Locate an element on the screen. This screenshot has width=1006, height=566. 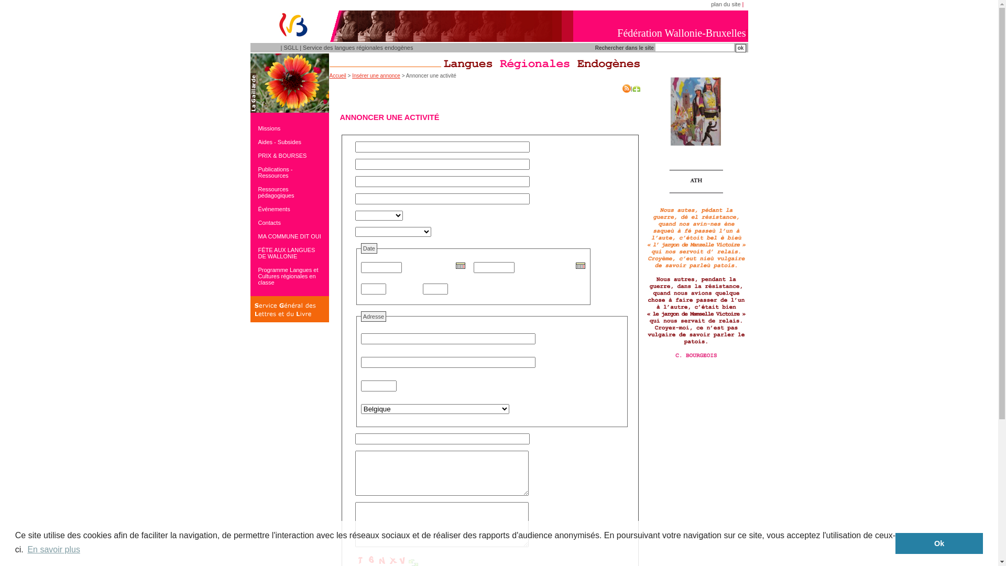
Contacts is located at coordinates (287, 223).